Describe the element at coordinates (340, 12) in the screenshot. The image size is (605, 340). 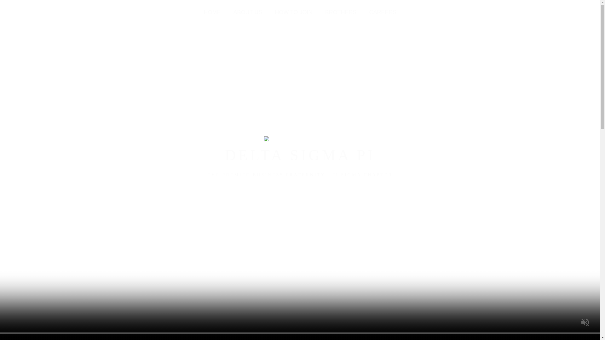
I see `BROTHERS` at that location.